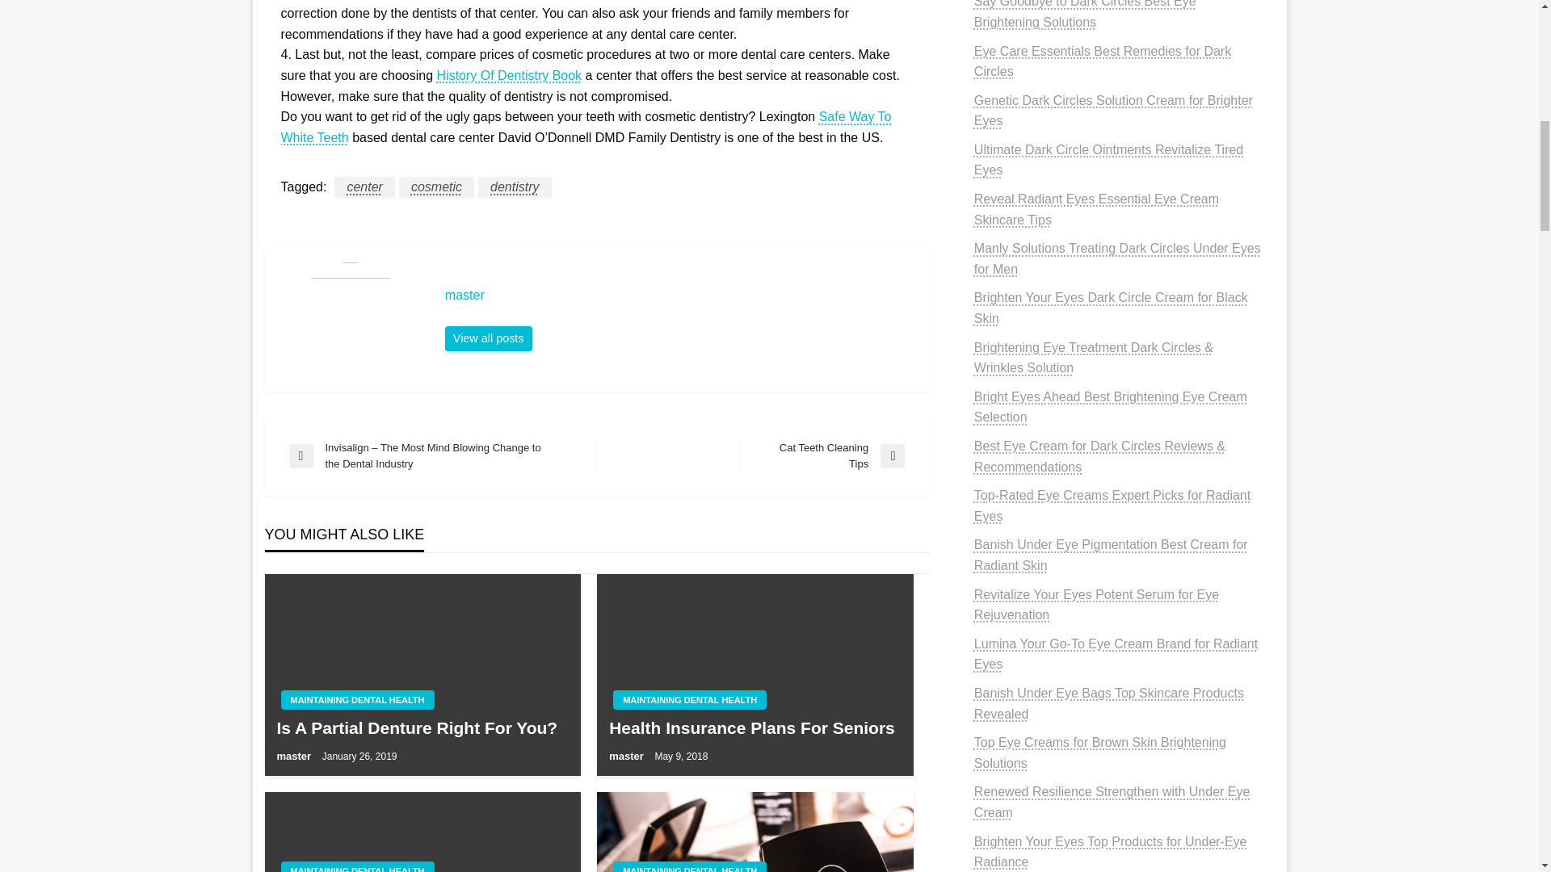 The image size is (1551, 872). Describe the element at coordinates (488, 339) in the screenshot. I see `History Of Dentistry Book` at that location.